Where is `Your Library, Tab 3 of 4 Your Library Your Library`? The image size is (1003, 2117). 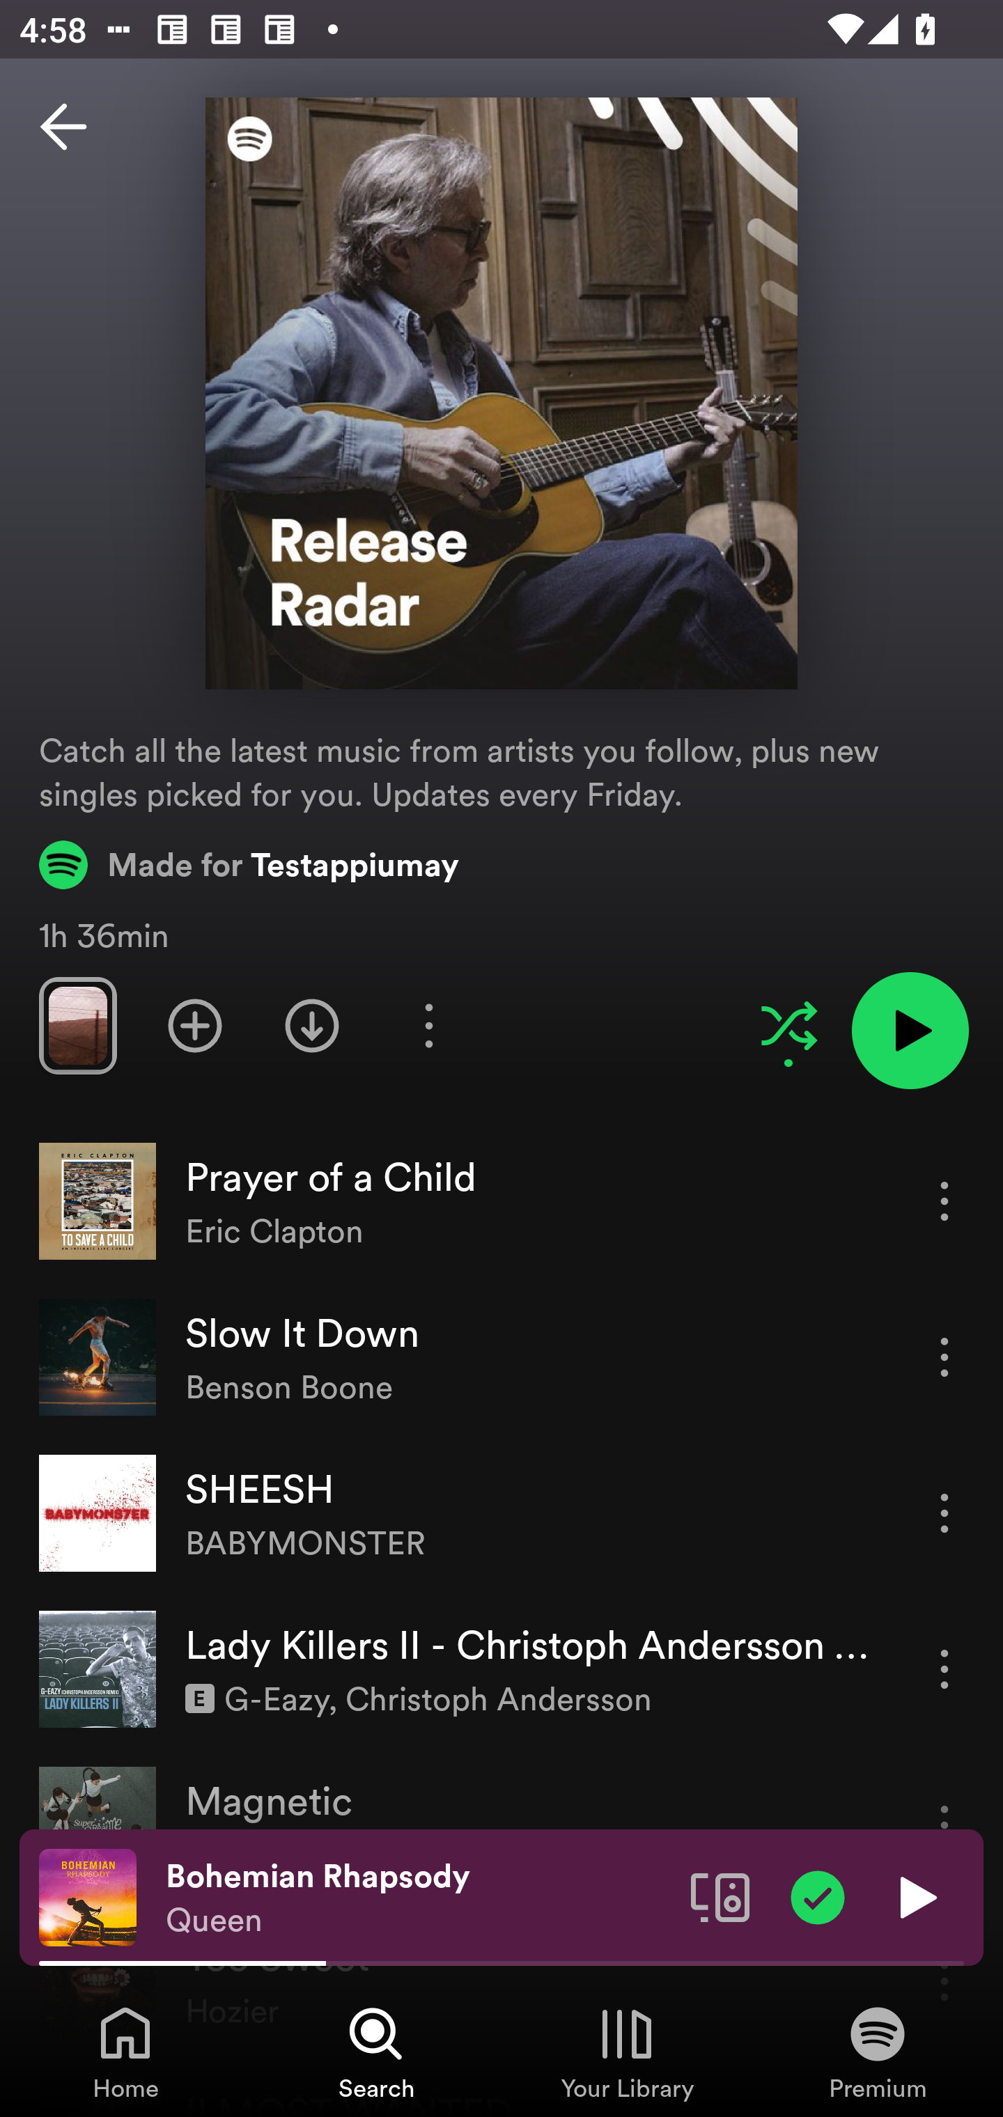 Your Library, Tab 3 of 4 Your Library Your Library is located at coordinates (627, 2052).